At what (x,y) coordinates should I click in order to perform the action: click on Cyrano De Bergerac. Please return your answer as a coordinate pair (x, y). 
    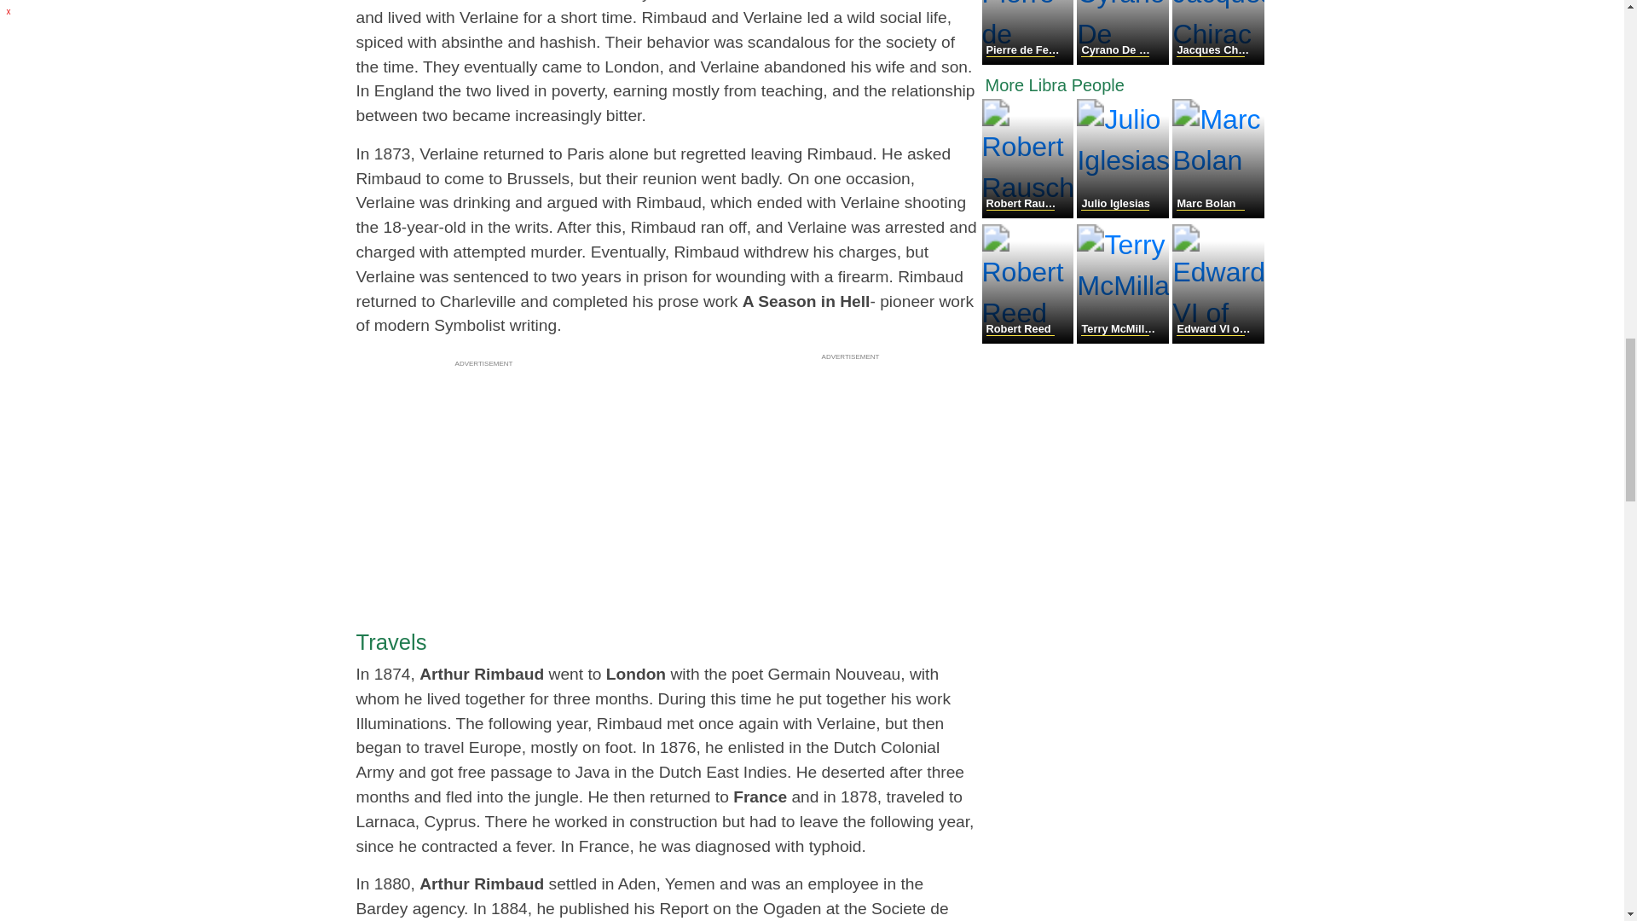
    Looking at the image, I should click on (1124, 60).